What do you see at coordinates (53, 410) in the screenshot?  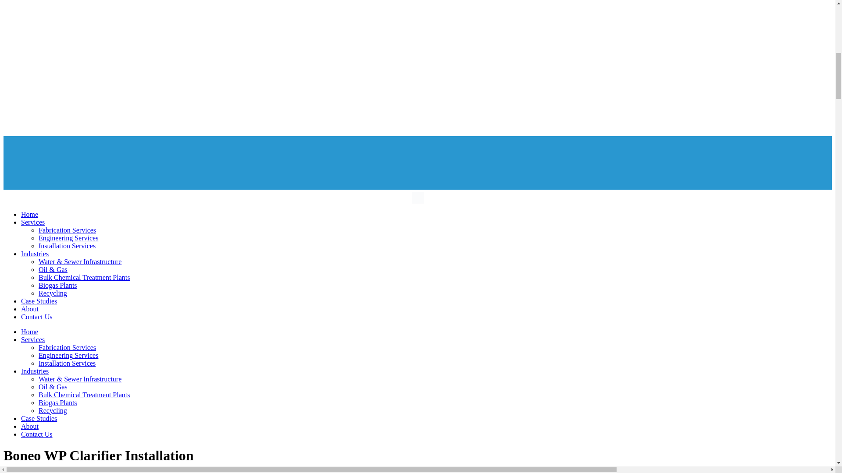 I see `Recycling` at bounding box center [53, 410].